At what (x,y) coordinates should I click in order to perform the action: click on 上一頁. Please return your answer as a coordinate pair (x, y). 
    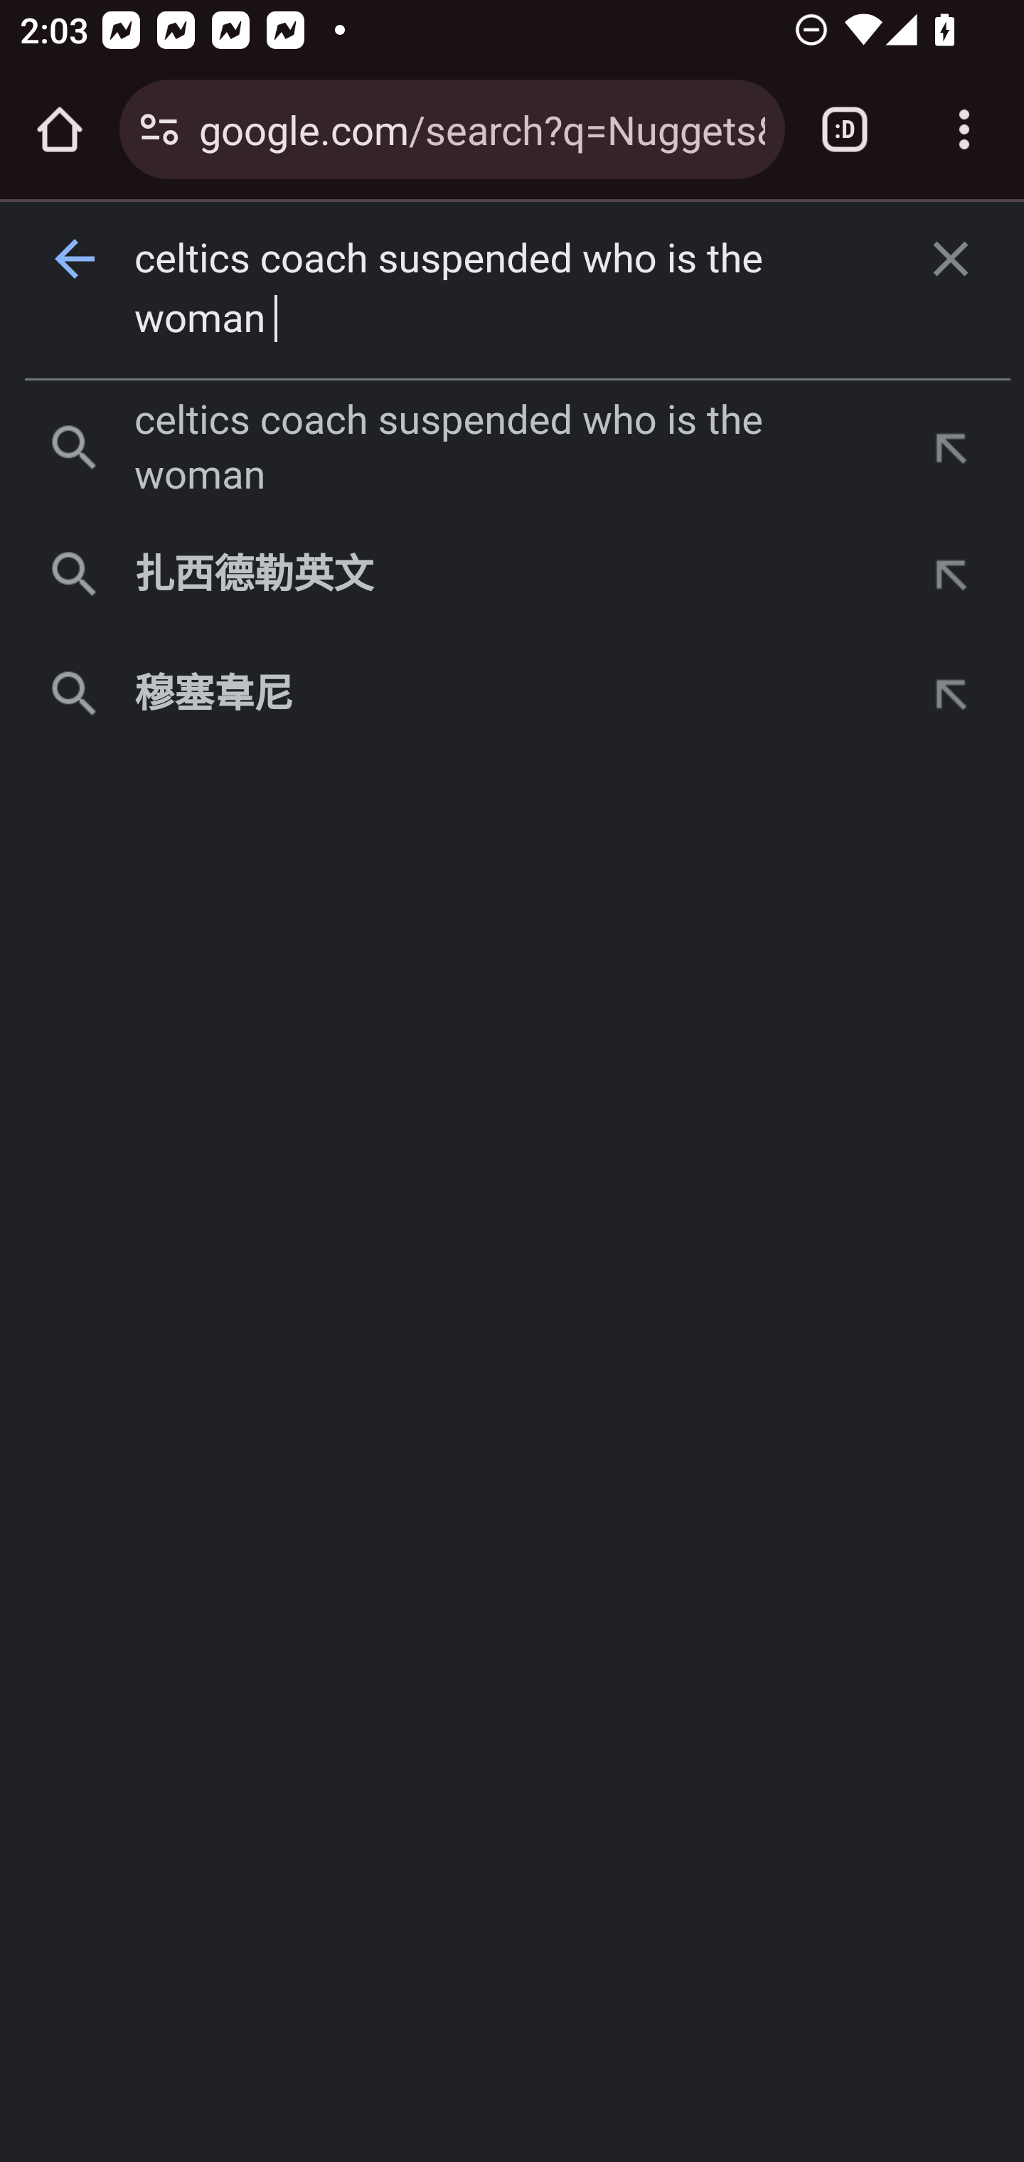
    Looking at the image, I should click on (75, 259).